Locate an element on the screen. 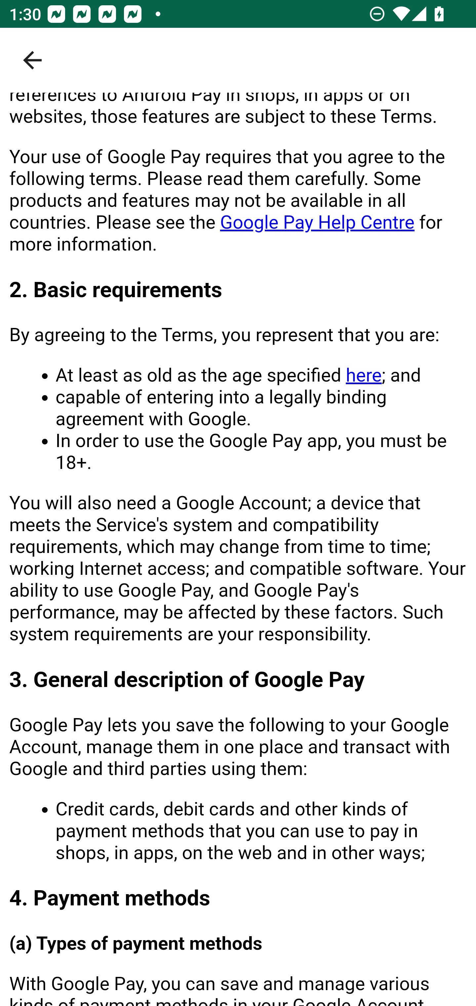 The height and width of the screenshot is (1006, 476). Google Pay Help Centre is located at coordinates (317, 223).